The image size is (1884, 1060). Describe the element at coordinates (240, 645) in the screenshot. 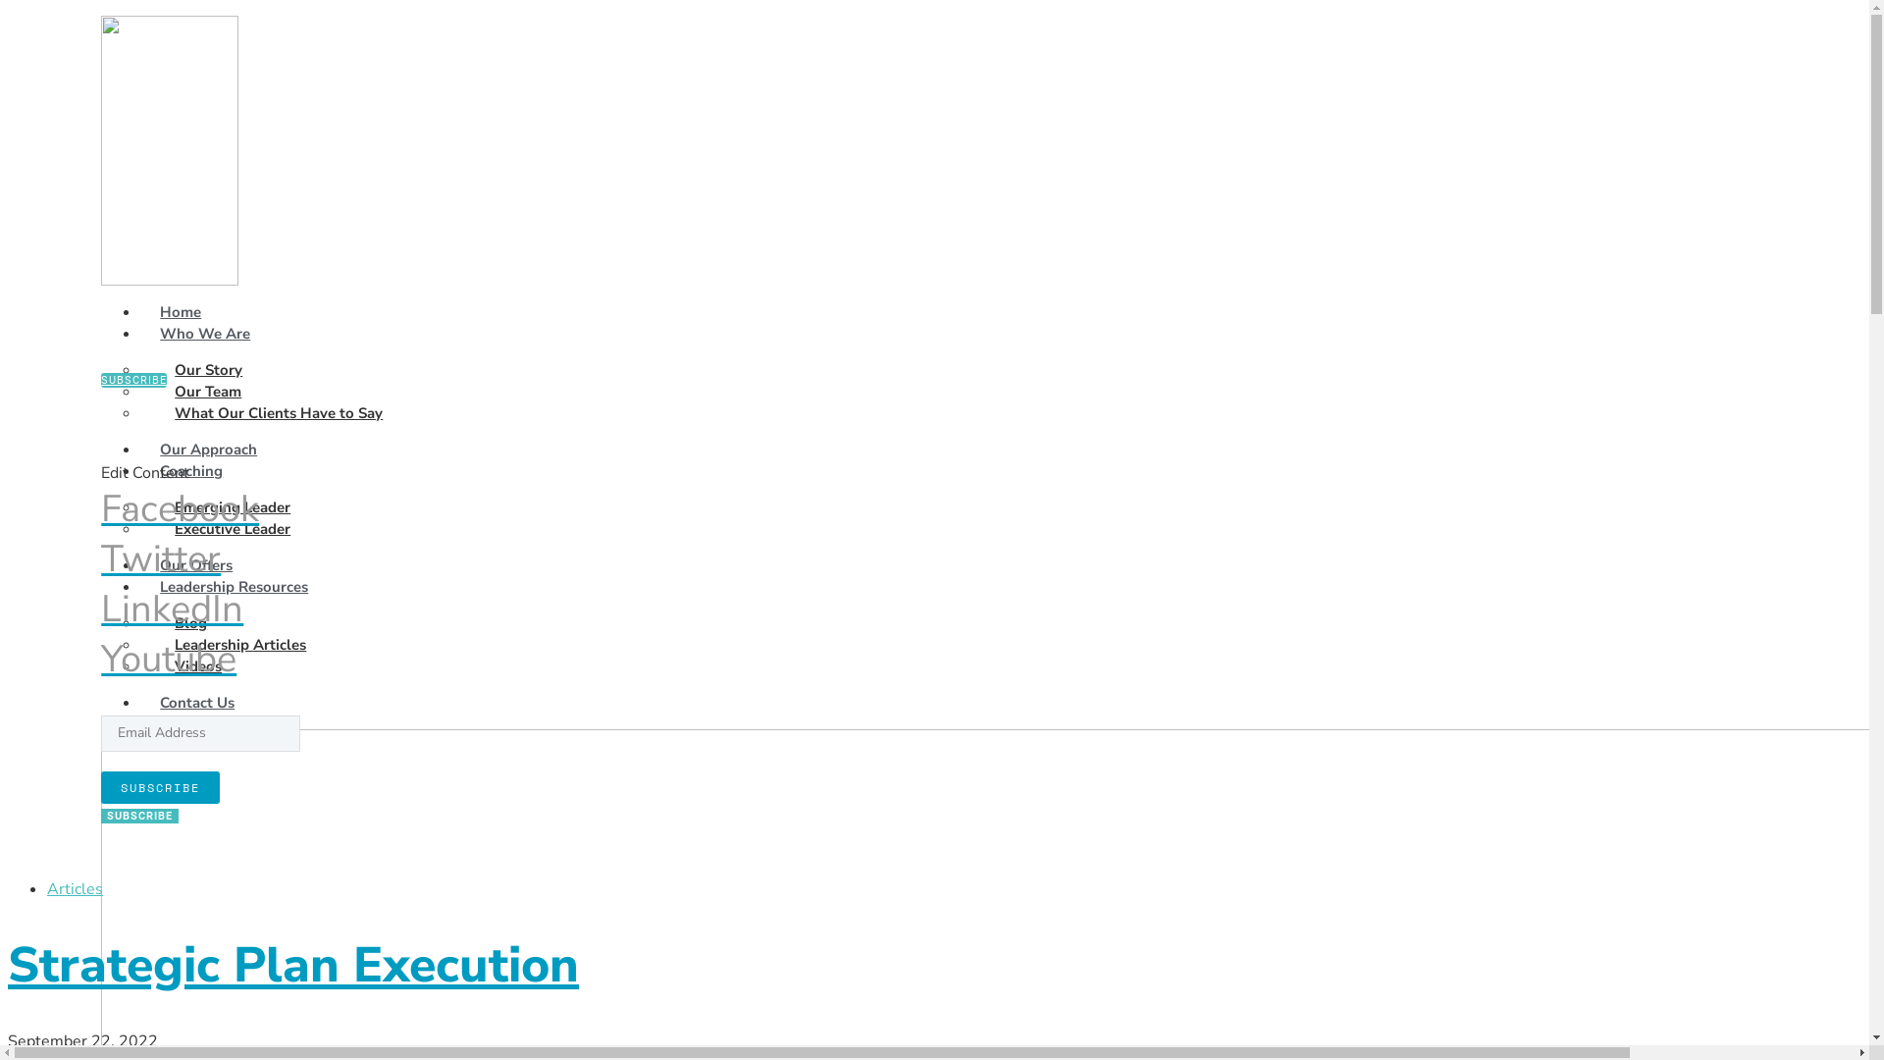

I see `Leadership Articles` at that location.